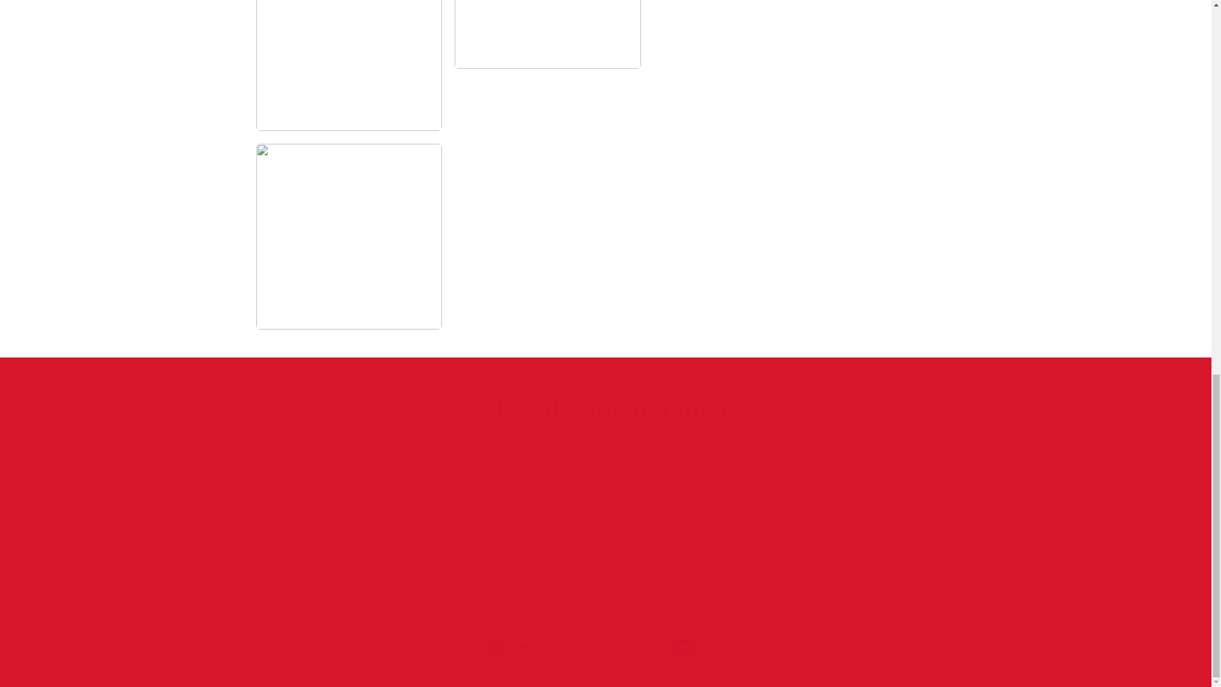 This screenshot has width=1221, height=687. Describe the element at coordinates (605, 409) in the screenshot. I see `Subscribe to our emails` at that location.